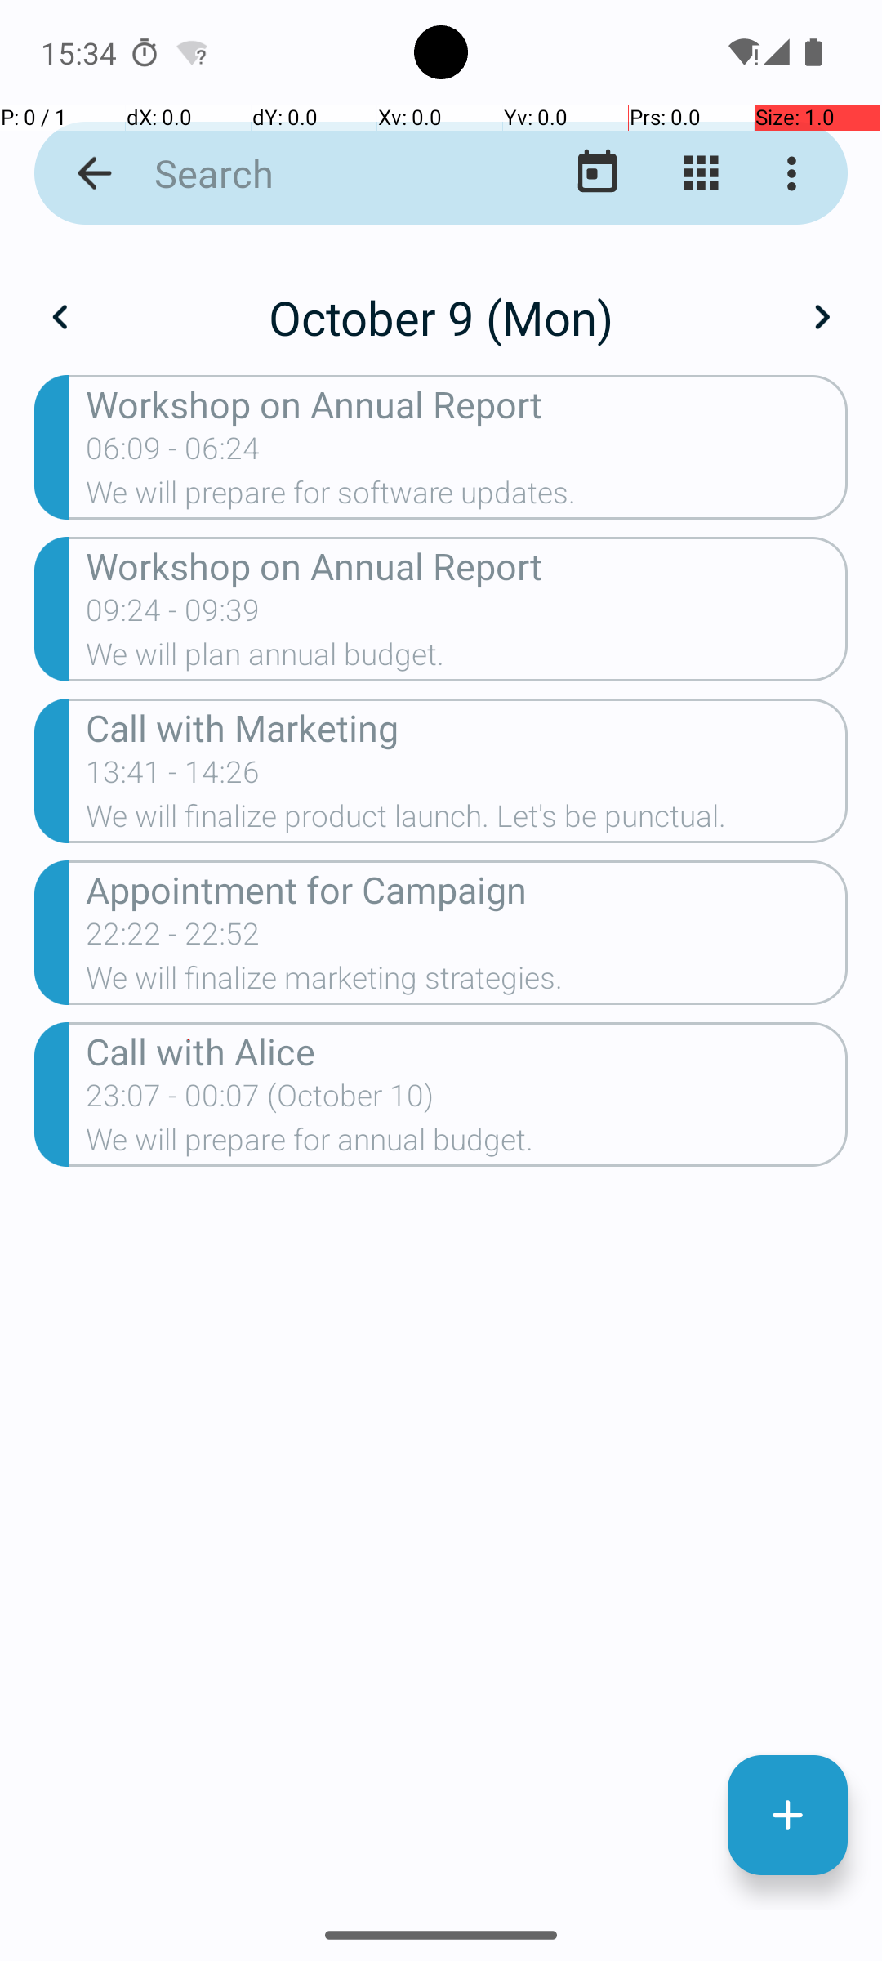 The width and height of the screenshot is (882, 1961). Describe the element at coordinates (467, 659) in the screenshot. I see `We will plan annual budget.` at that location.